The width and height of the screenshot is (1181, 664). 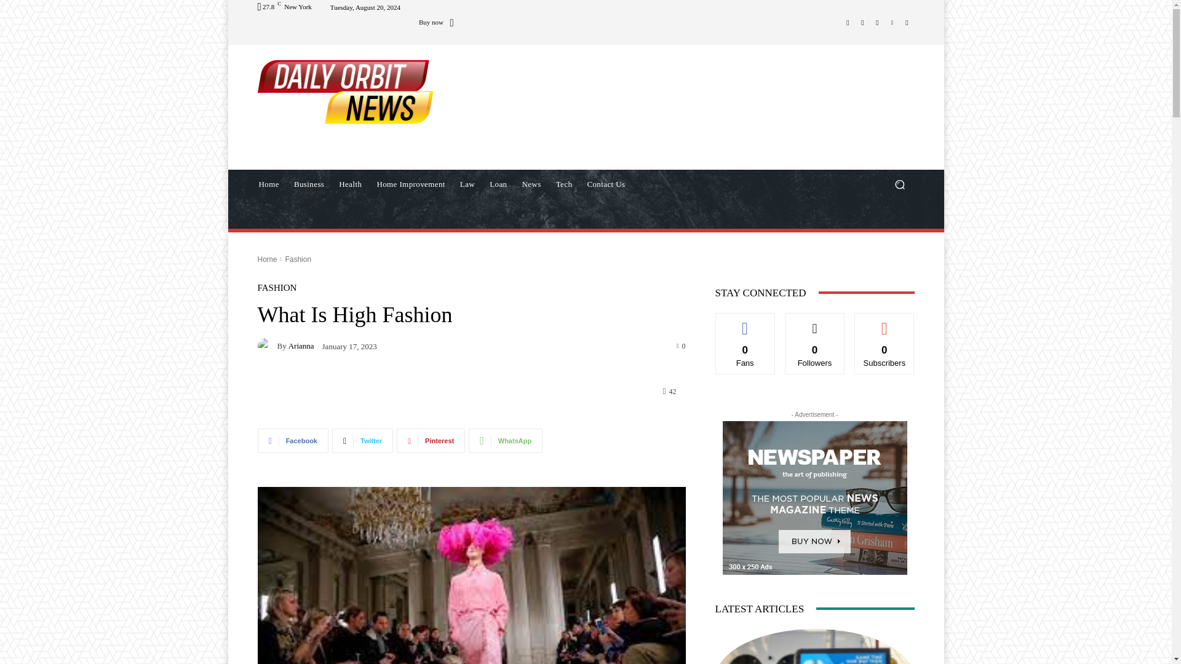 What do you see at coordinates (564, 184) in the screenshot?
I see `Tech` at bounding box center [564, 184].